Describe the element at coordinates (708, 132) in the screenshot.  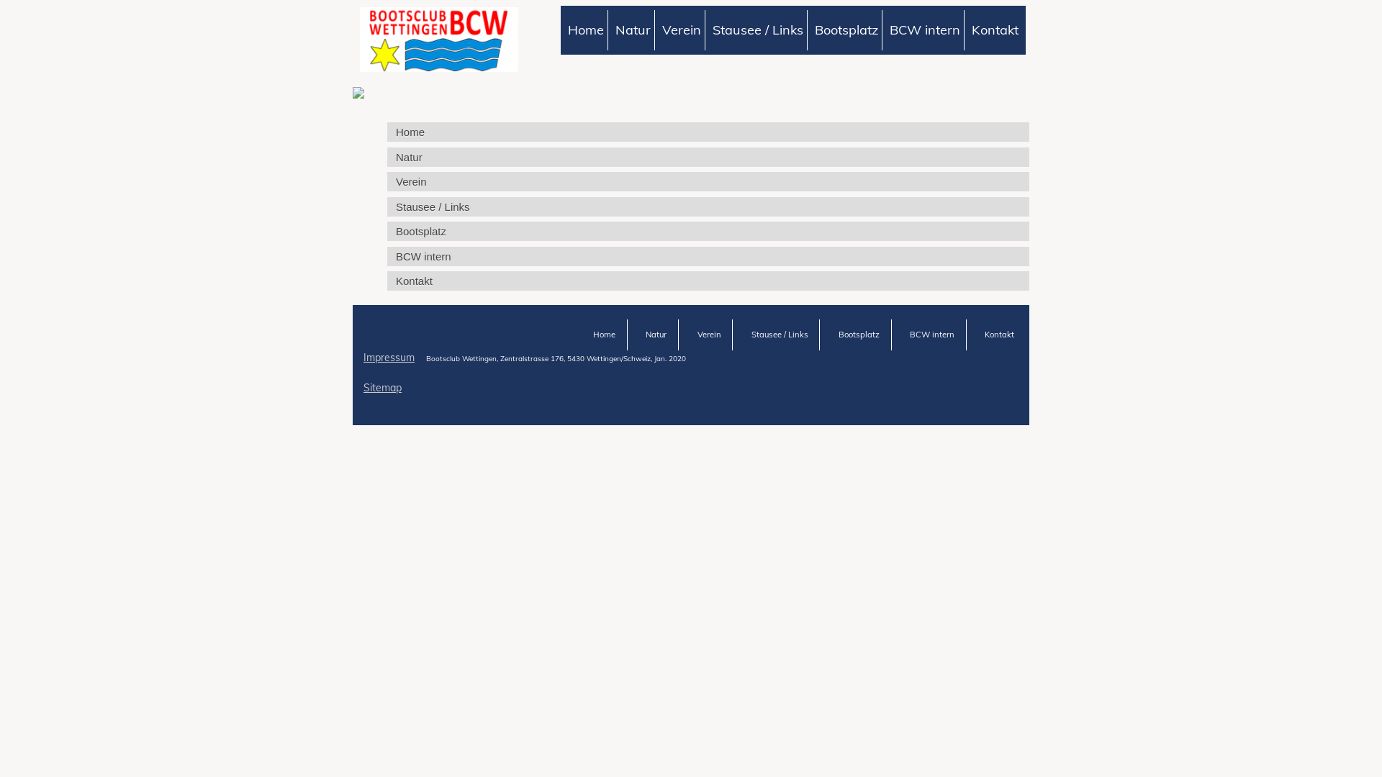
I see `Home` at that location.